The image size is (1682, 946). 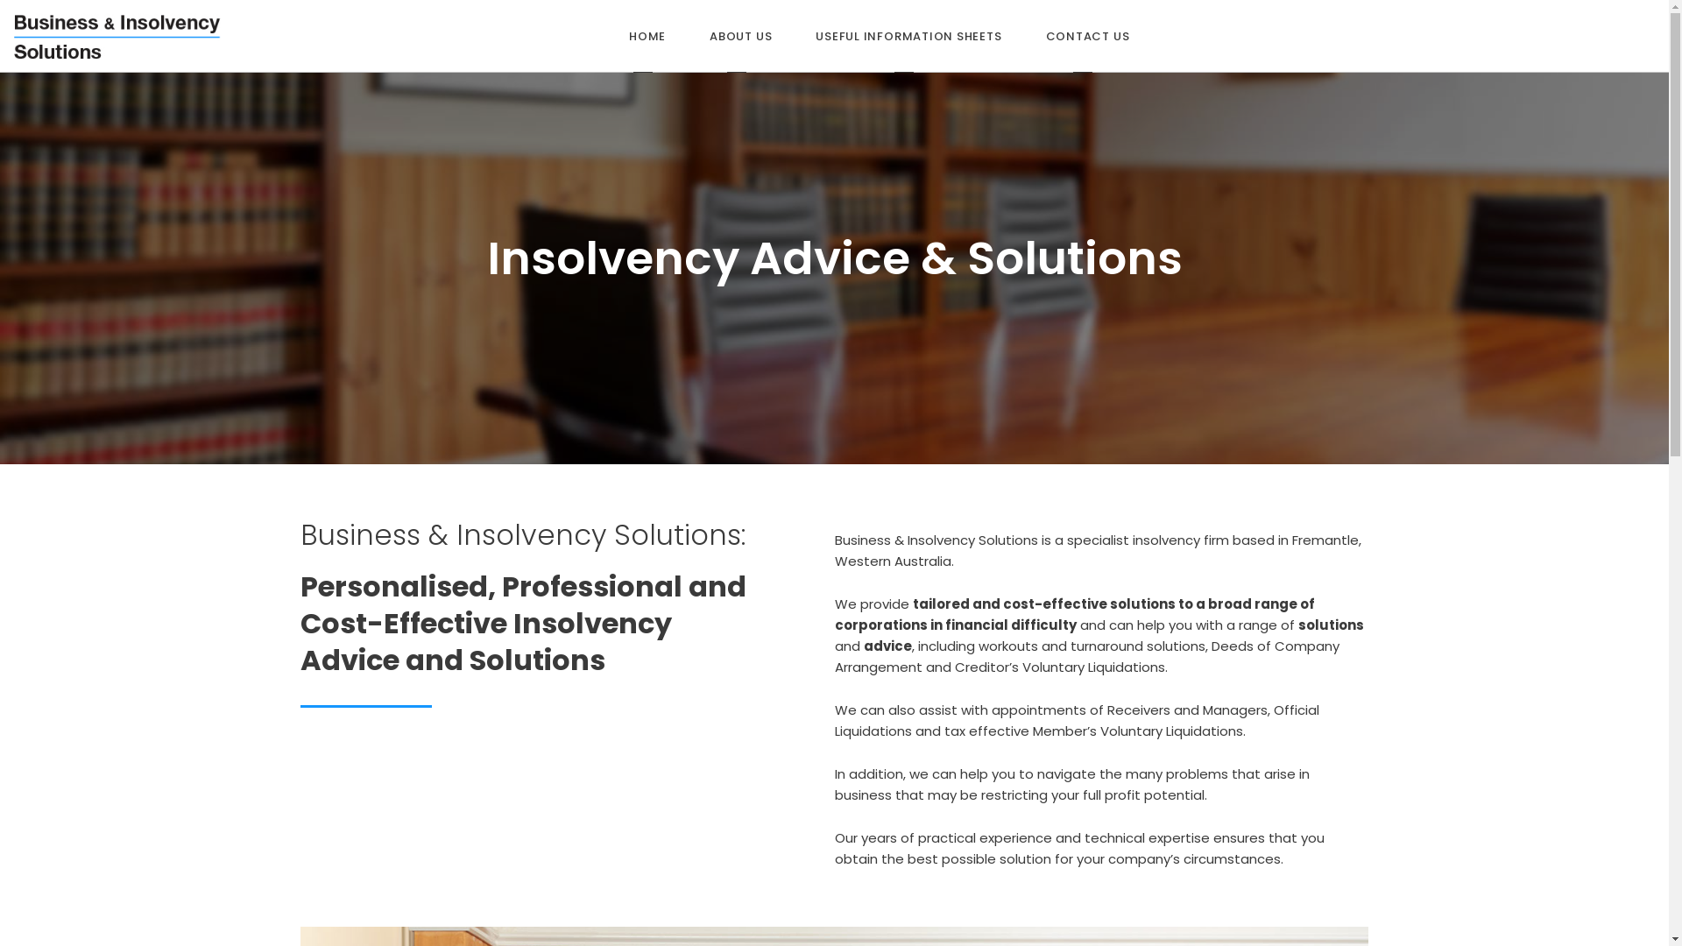 What do you see at coordinates (306, 632) in the screenshot?
I see `HOME` at bounding box center [306, 632].